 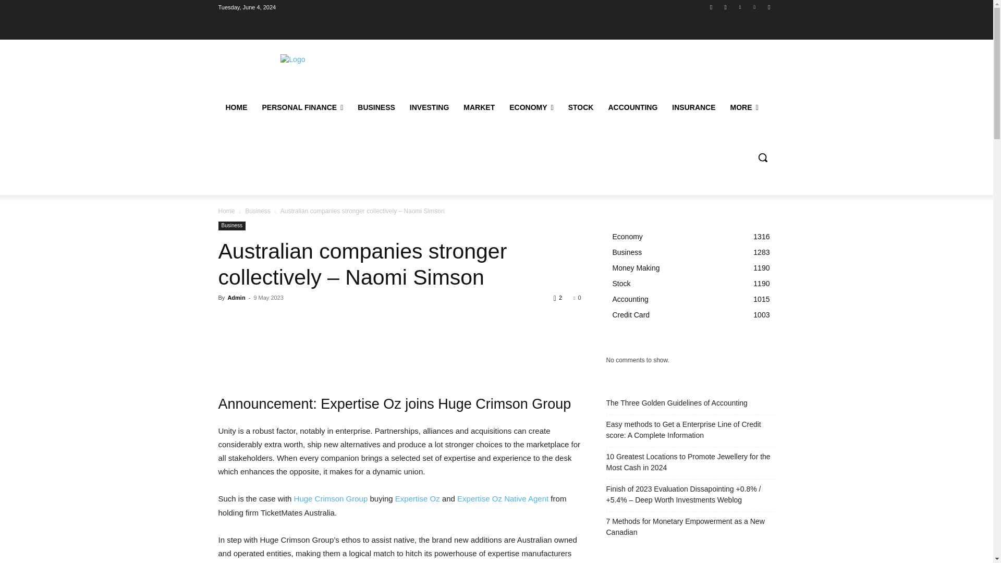 What do you see at coordinates (755, 7) in the screenshot?
I see `Vimeo` at bounding box center [755, 7].